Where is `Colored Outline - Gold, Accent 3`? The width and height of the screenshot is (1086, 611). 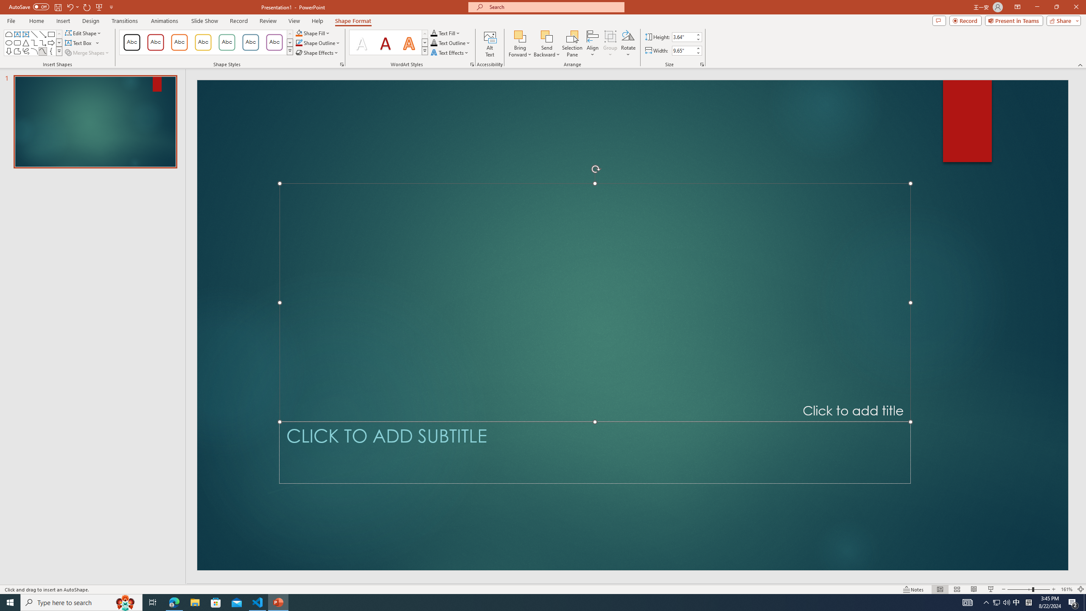
Colored Outline - Gold, Accent 3 is located at coordinates (203, 42).